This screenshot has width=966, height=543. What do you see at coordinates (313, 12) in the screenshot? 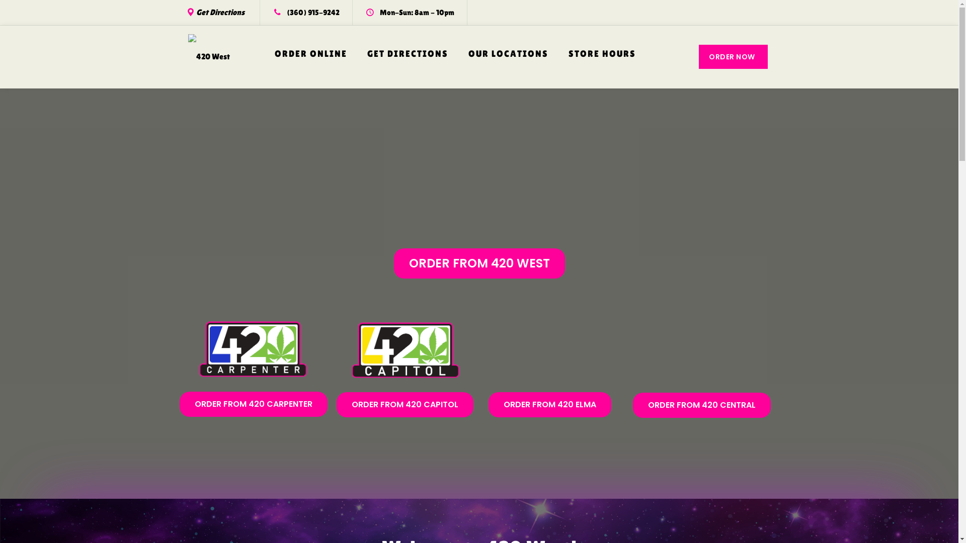
I see `(360) 915-9242` at bounding box center [313, 12].